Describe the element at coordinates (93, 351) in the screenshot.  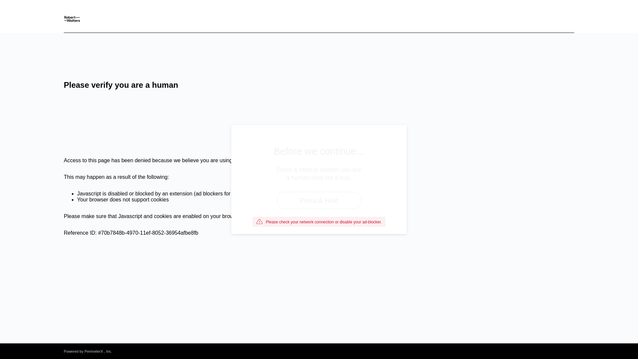
I see `PerimeterX` at that location.